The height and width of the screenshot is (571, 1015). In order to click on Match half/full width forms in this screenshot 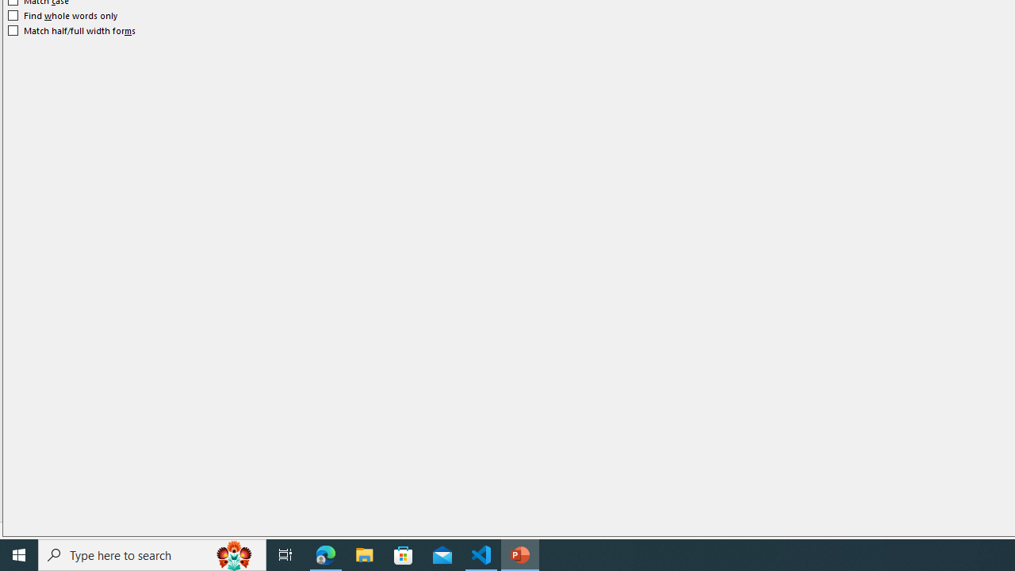, I will do `click(72, 30)`.